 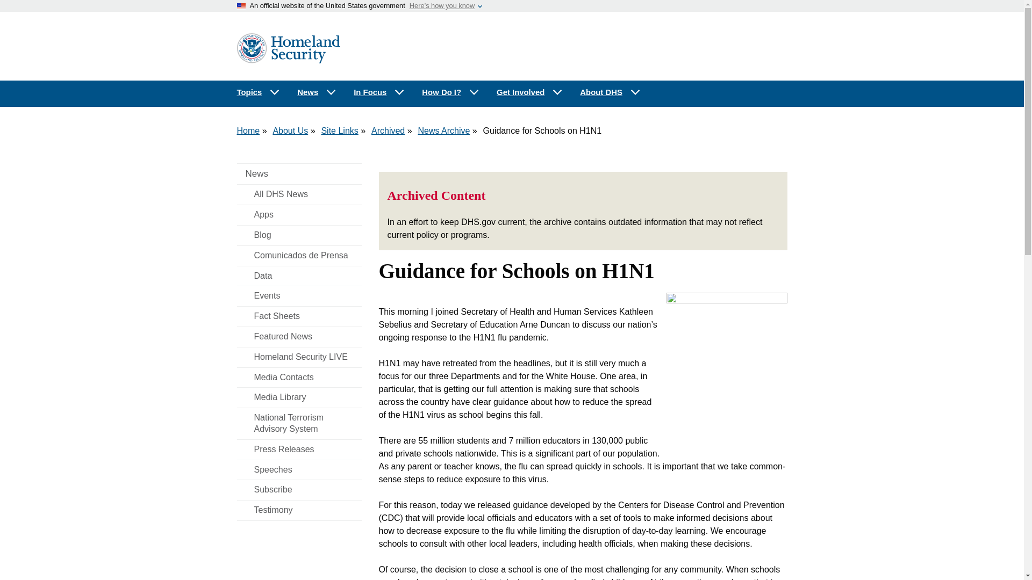 I want to click on Get Involved, so click(x=530, y=92).